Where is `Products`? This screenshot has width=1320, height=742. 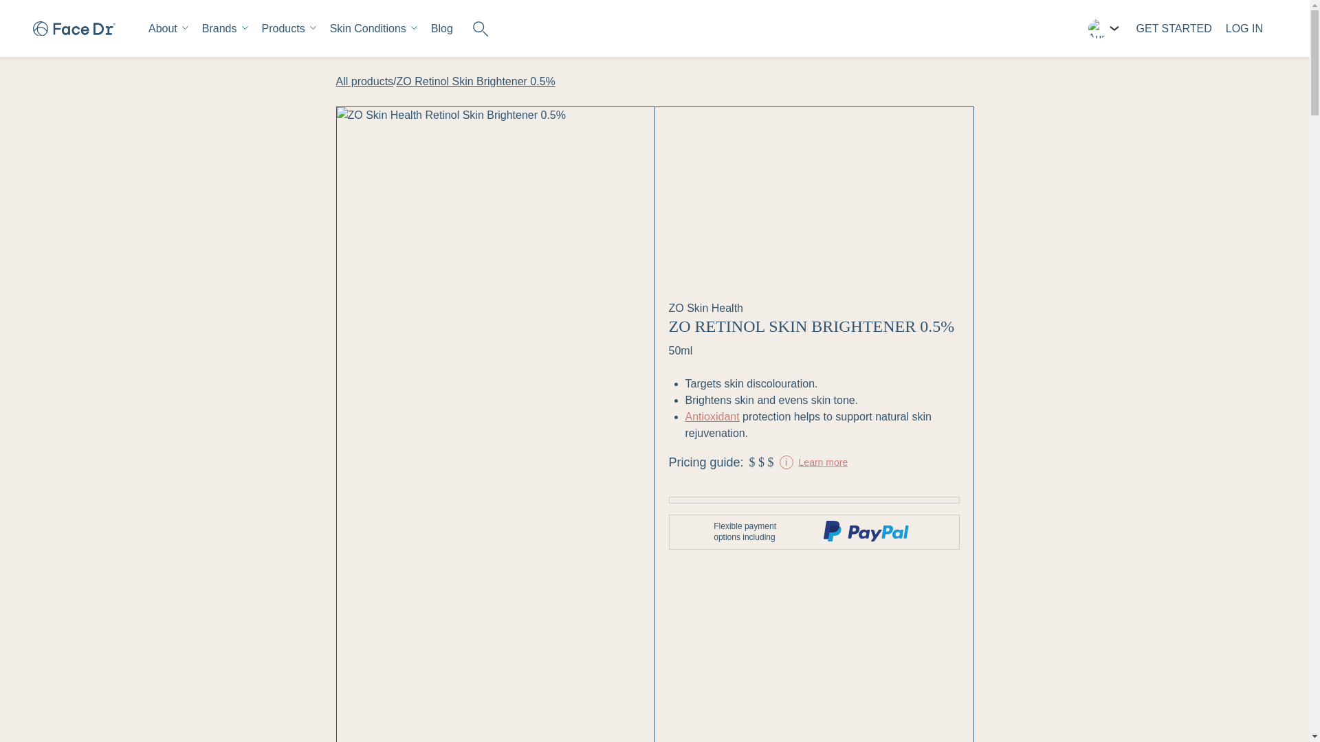
Products is located at coordinates (289, 29).